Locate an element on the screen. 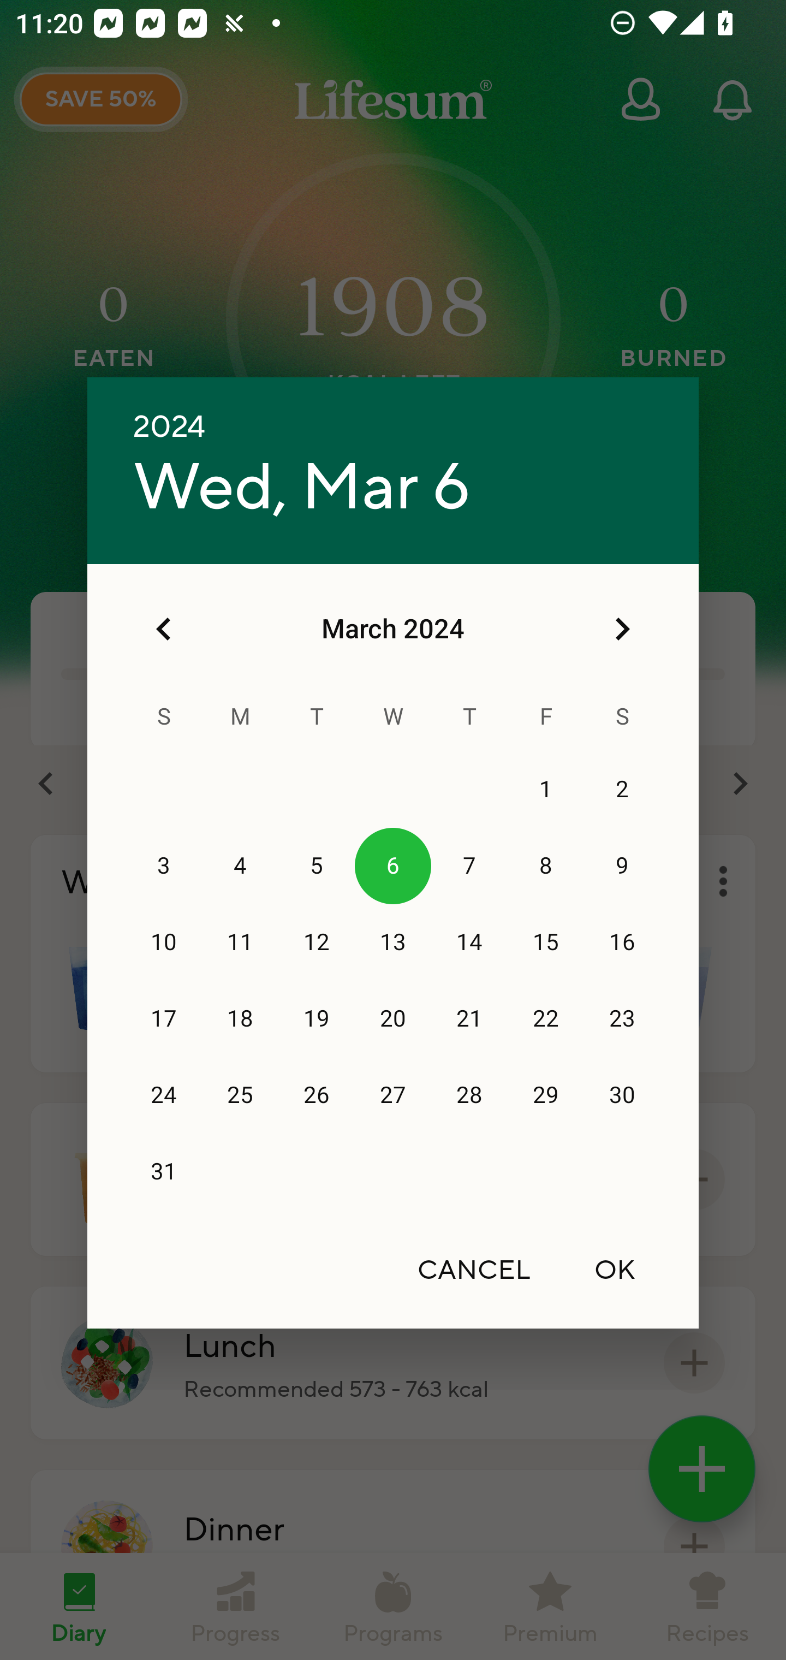 The width and height of the screenshot is (786, 1660). 27 27 March 2024 is located at coordinates (393, 1095).